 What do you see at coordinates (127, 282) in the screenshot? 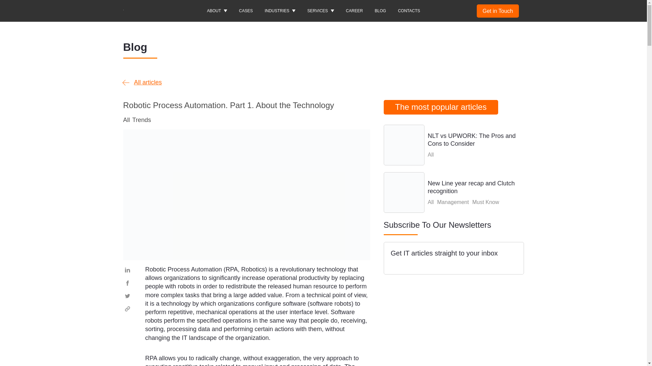
I see `Facebook` at bounding box center [127, 282].